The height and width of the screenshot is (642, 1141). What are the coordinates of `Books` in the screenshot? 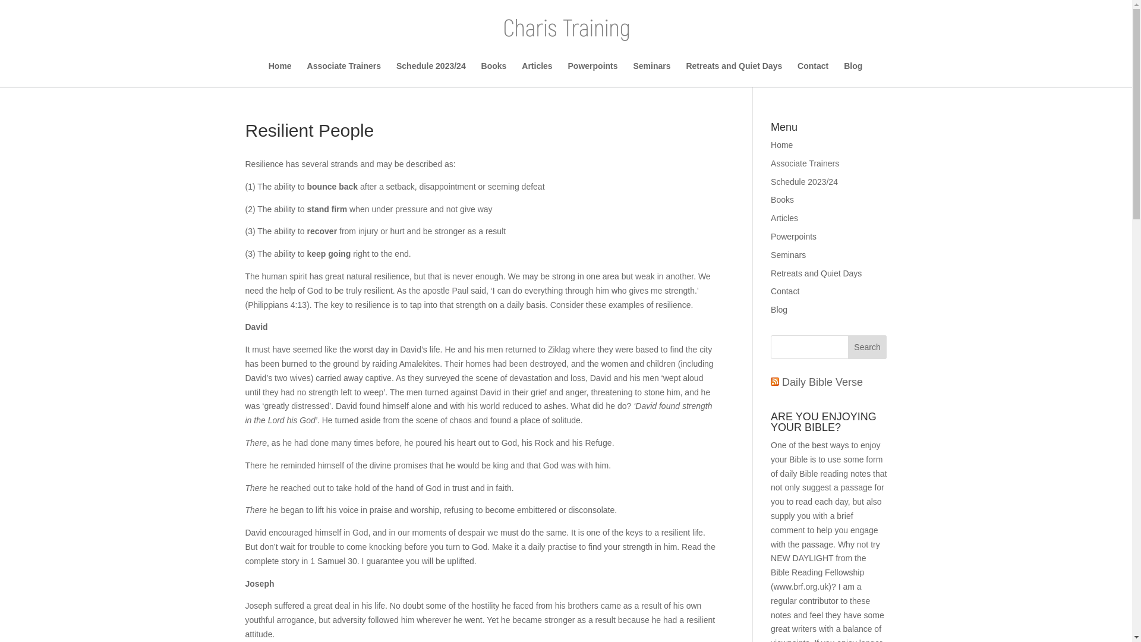 It's located at (782, 200).